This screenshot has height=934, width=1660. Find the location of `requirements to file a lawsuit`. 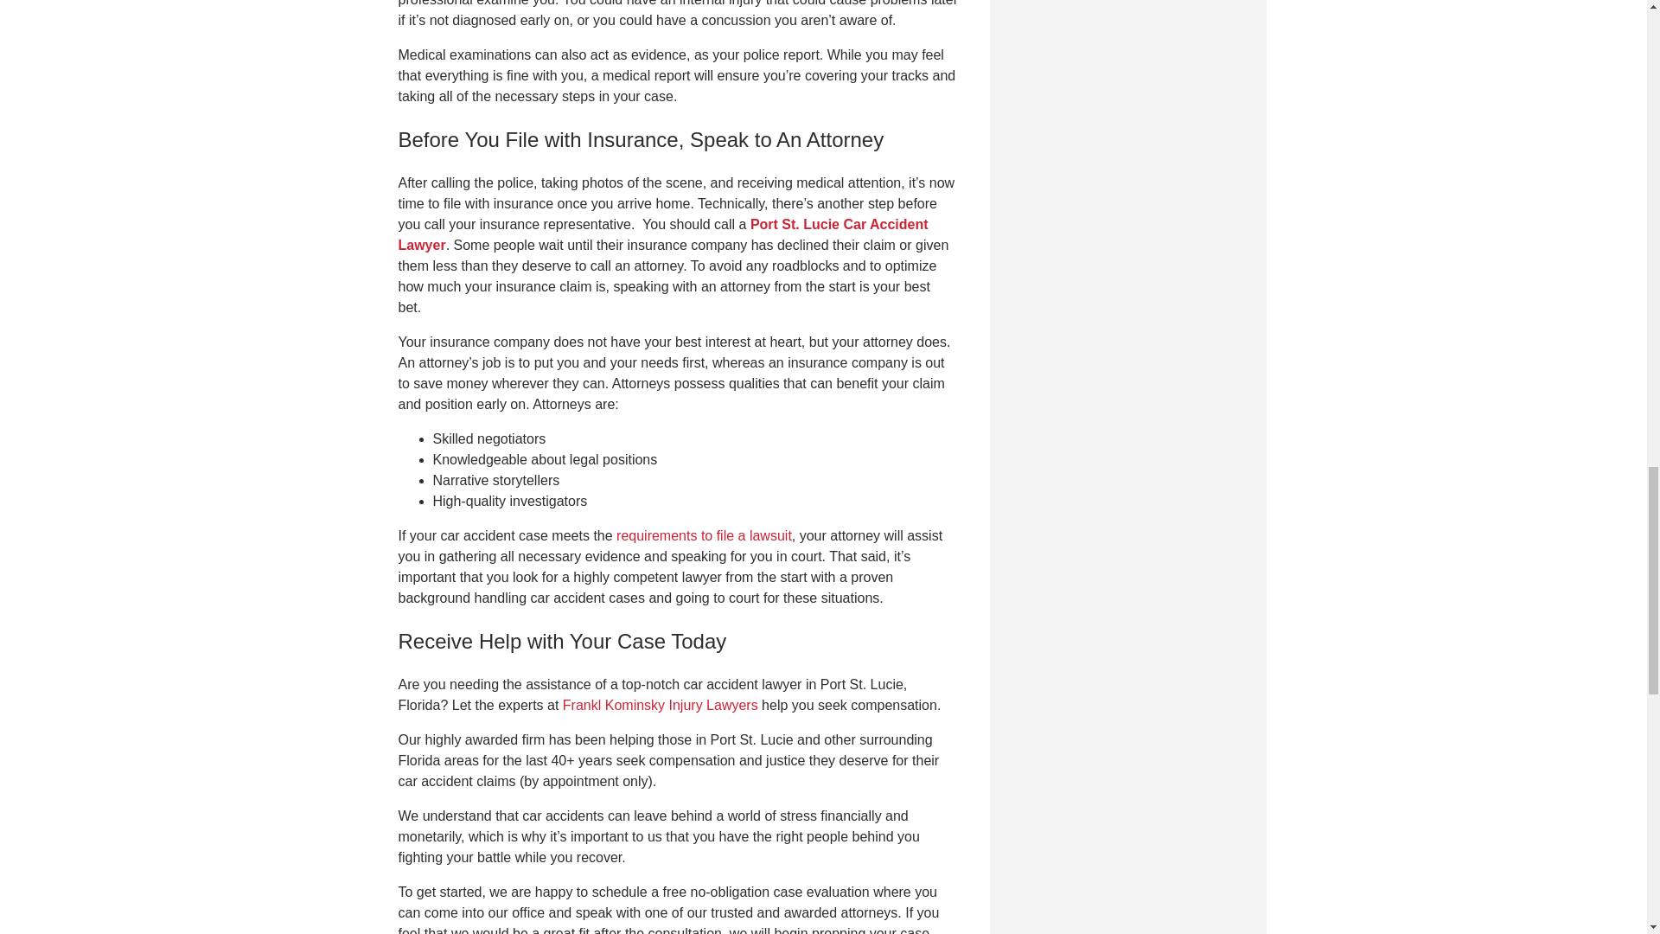

requirements to file a lawsuit is located at coordinates (704, 535).